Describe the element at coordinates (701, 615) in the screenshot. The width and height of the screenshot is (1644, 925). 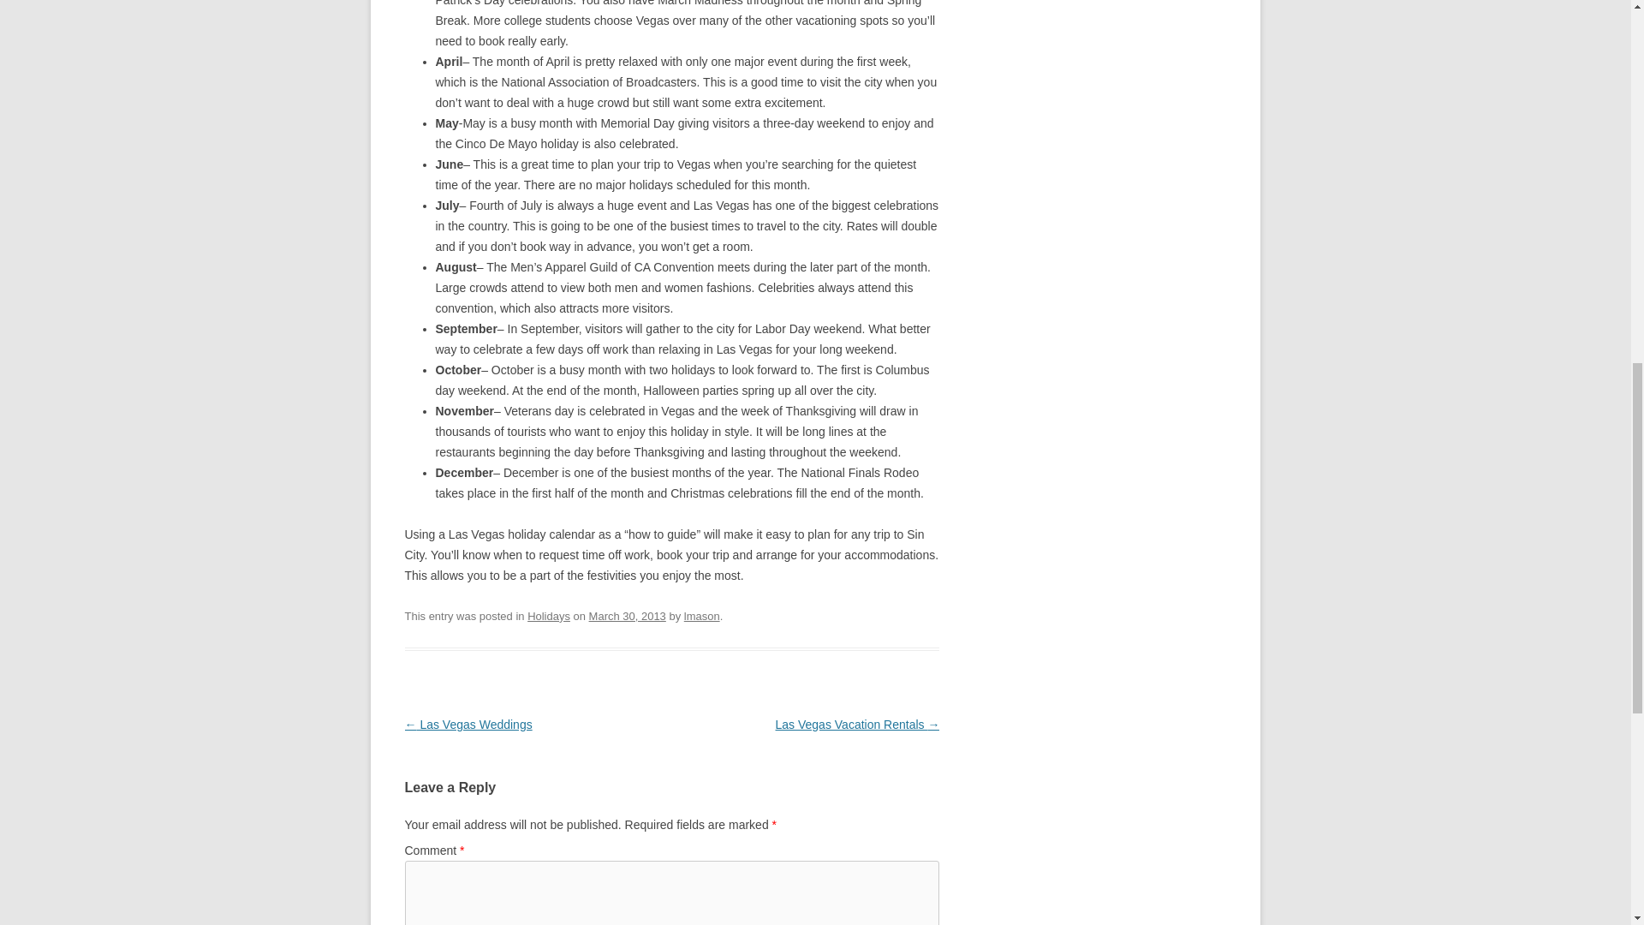
I see `lmason` at that location.